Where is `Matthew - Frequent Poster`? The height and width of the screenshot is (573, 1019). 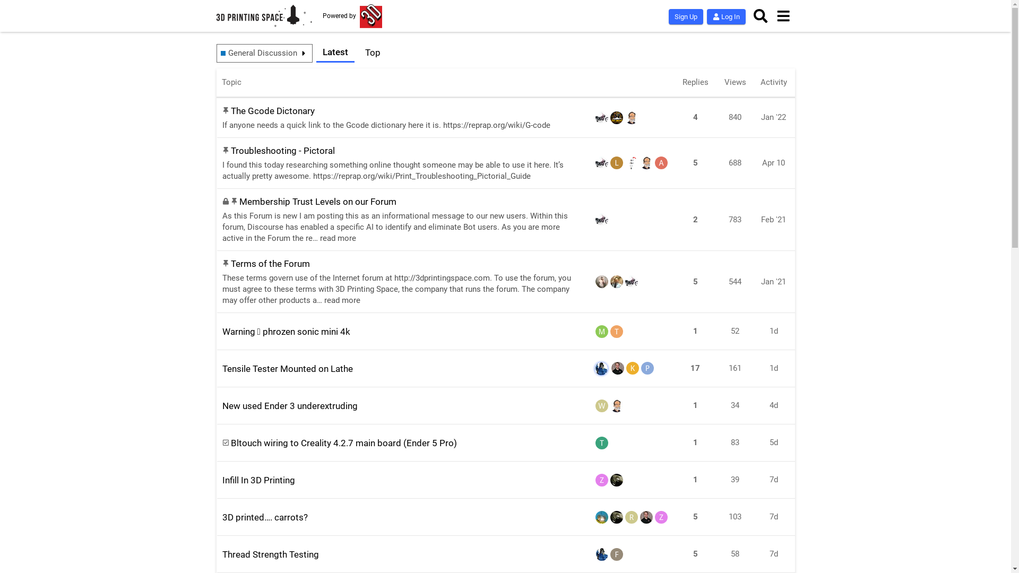 Matthew - Frequent Poster is located at coordinates (618, 368).